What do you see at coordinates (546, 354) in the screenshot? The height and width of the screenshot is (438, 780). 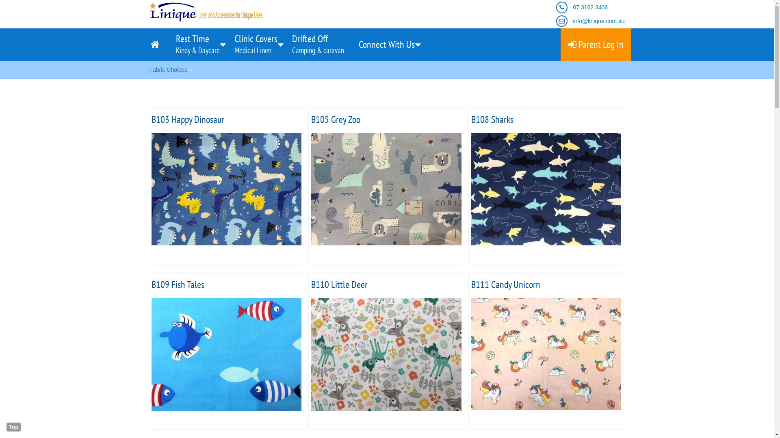 I see `B111 Candy Unicorn` at bounding box center [546, 354].